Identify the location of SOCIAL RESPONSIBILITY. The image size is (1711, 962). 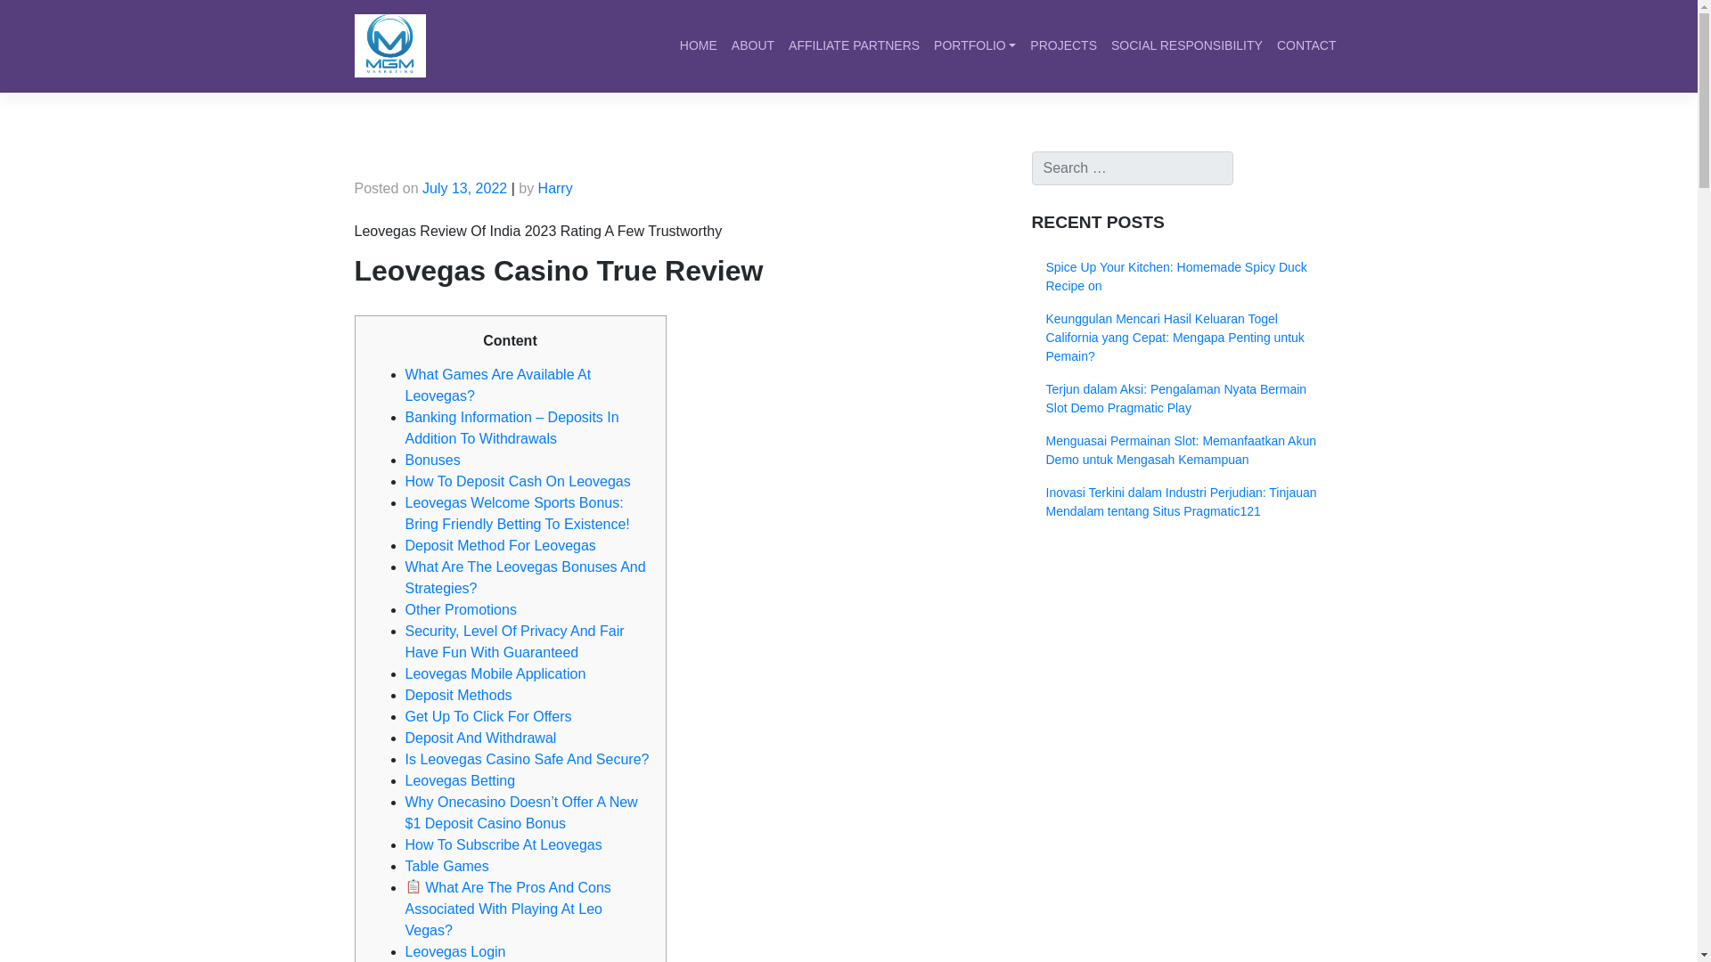
(1186, 46).